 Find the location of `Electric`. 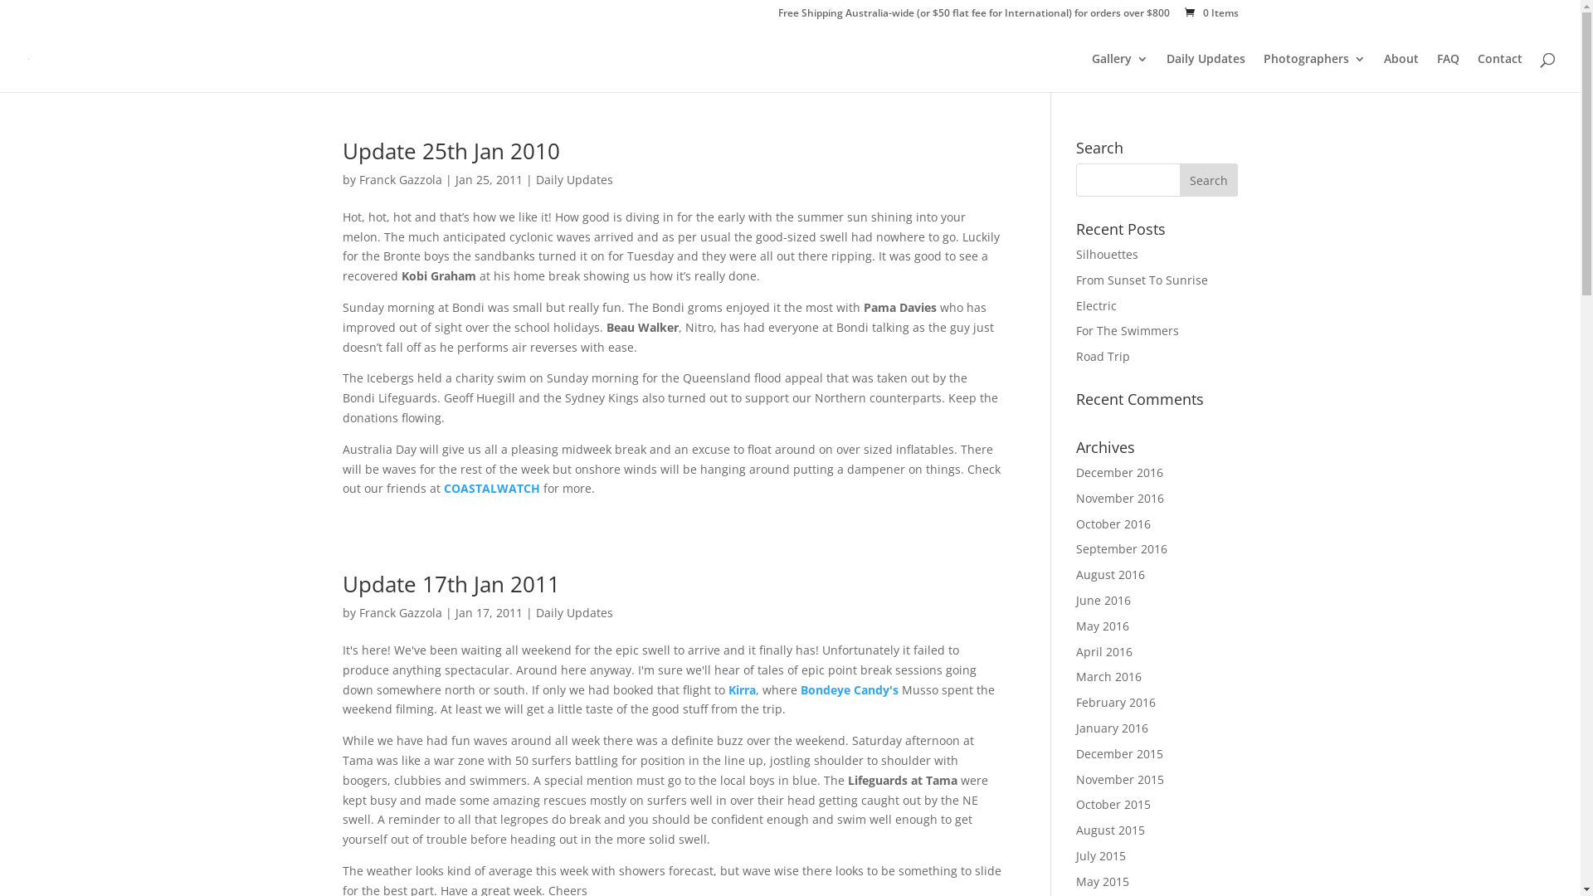

Electric is located at coordinates (1097, 305).